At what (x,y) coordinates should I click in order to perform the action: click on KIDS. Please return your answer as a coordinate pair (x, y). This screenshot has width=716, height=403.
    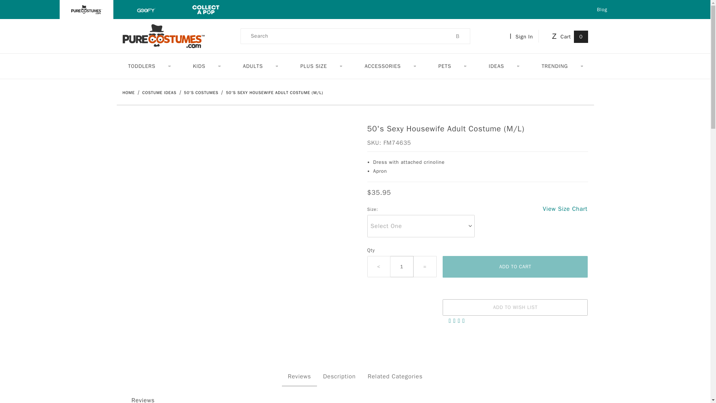
    Looking at the image, I should click on (206, 66).